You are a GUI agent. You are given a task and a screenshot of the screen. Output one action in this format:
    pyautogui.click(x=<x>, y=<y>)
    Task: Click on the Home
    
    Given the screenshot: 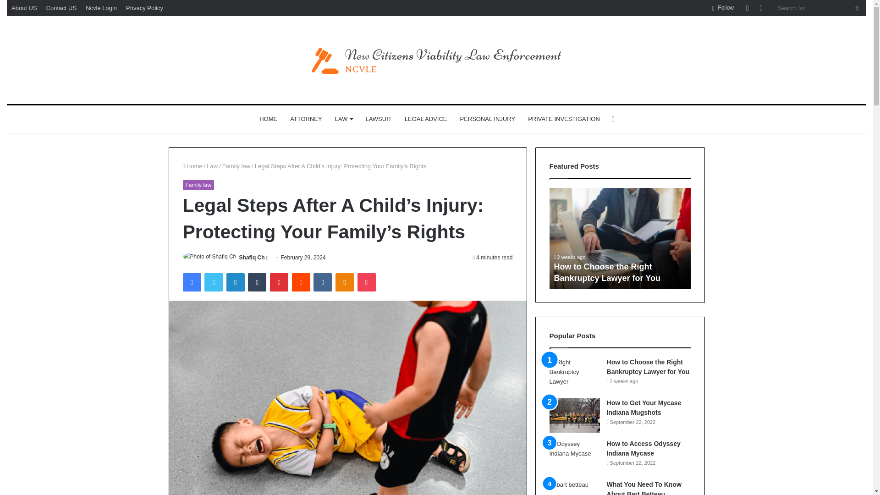 What is the action you would take?
    pyautogui.click(x=192, y=166)
    